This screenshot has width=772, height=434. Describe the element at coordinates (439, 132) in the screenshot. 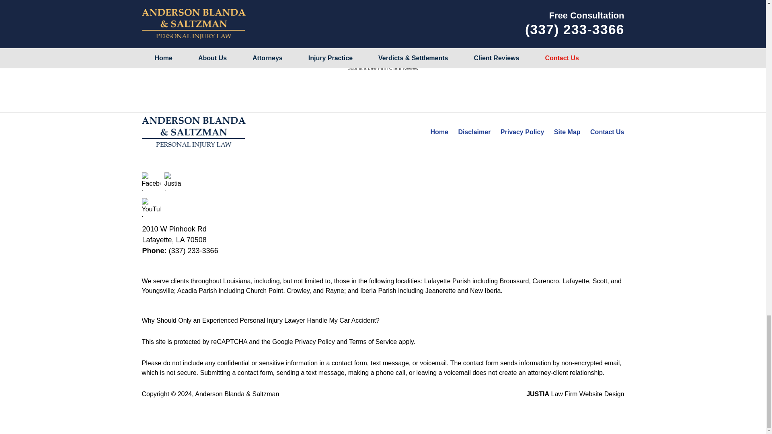

I see `Home` at that location.